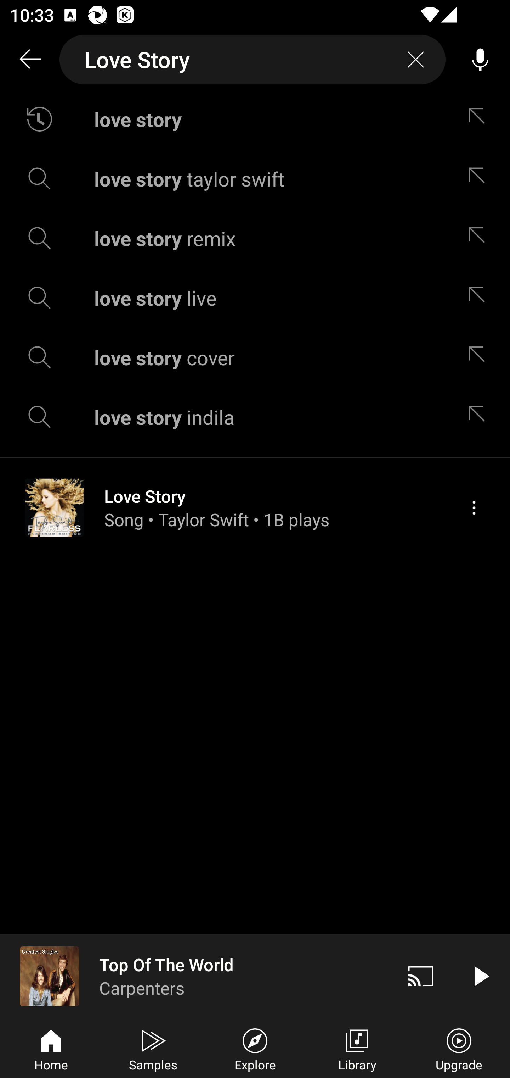 This screenshot has height=1078, width=510. I want to click on Cast. Disconnected, so click(421, 976).